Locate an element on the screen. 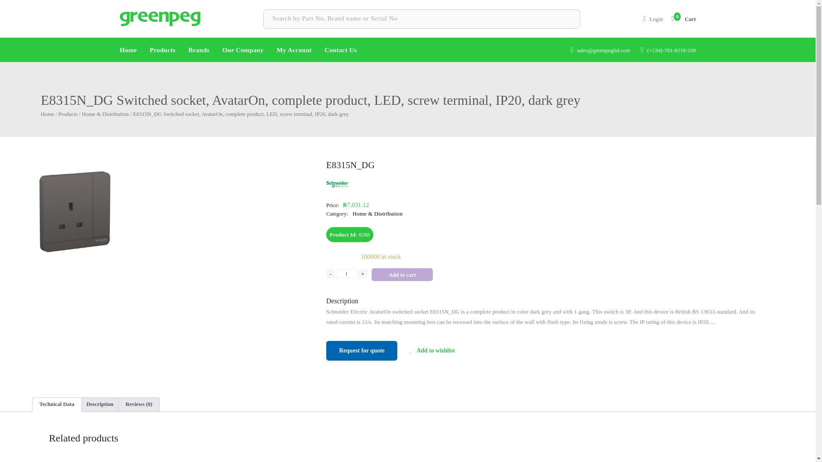 Image resolution: width=822 pixels, height=462 pixels. Login is located at coordinates (656, 19).